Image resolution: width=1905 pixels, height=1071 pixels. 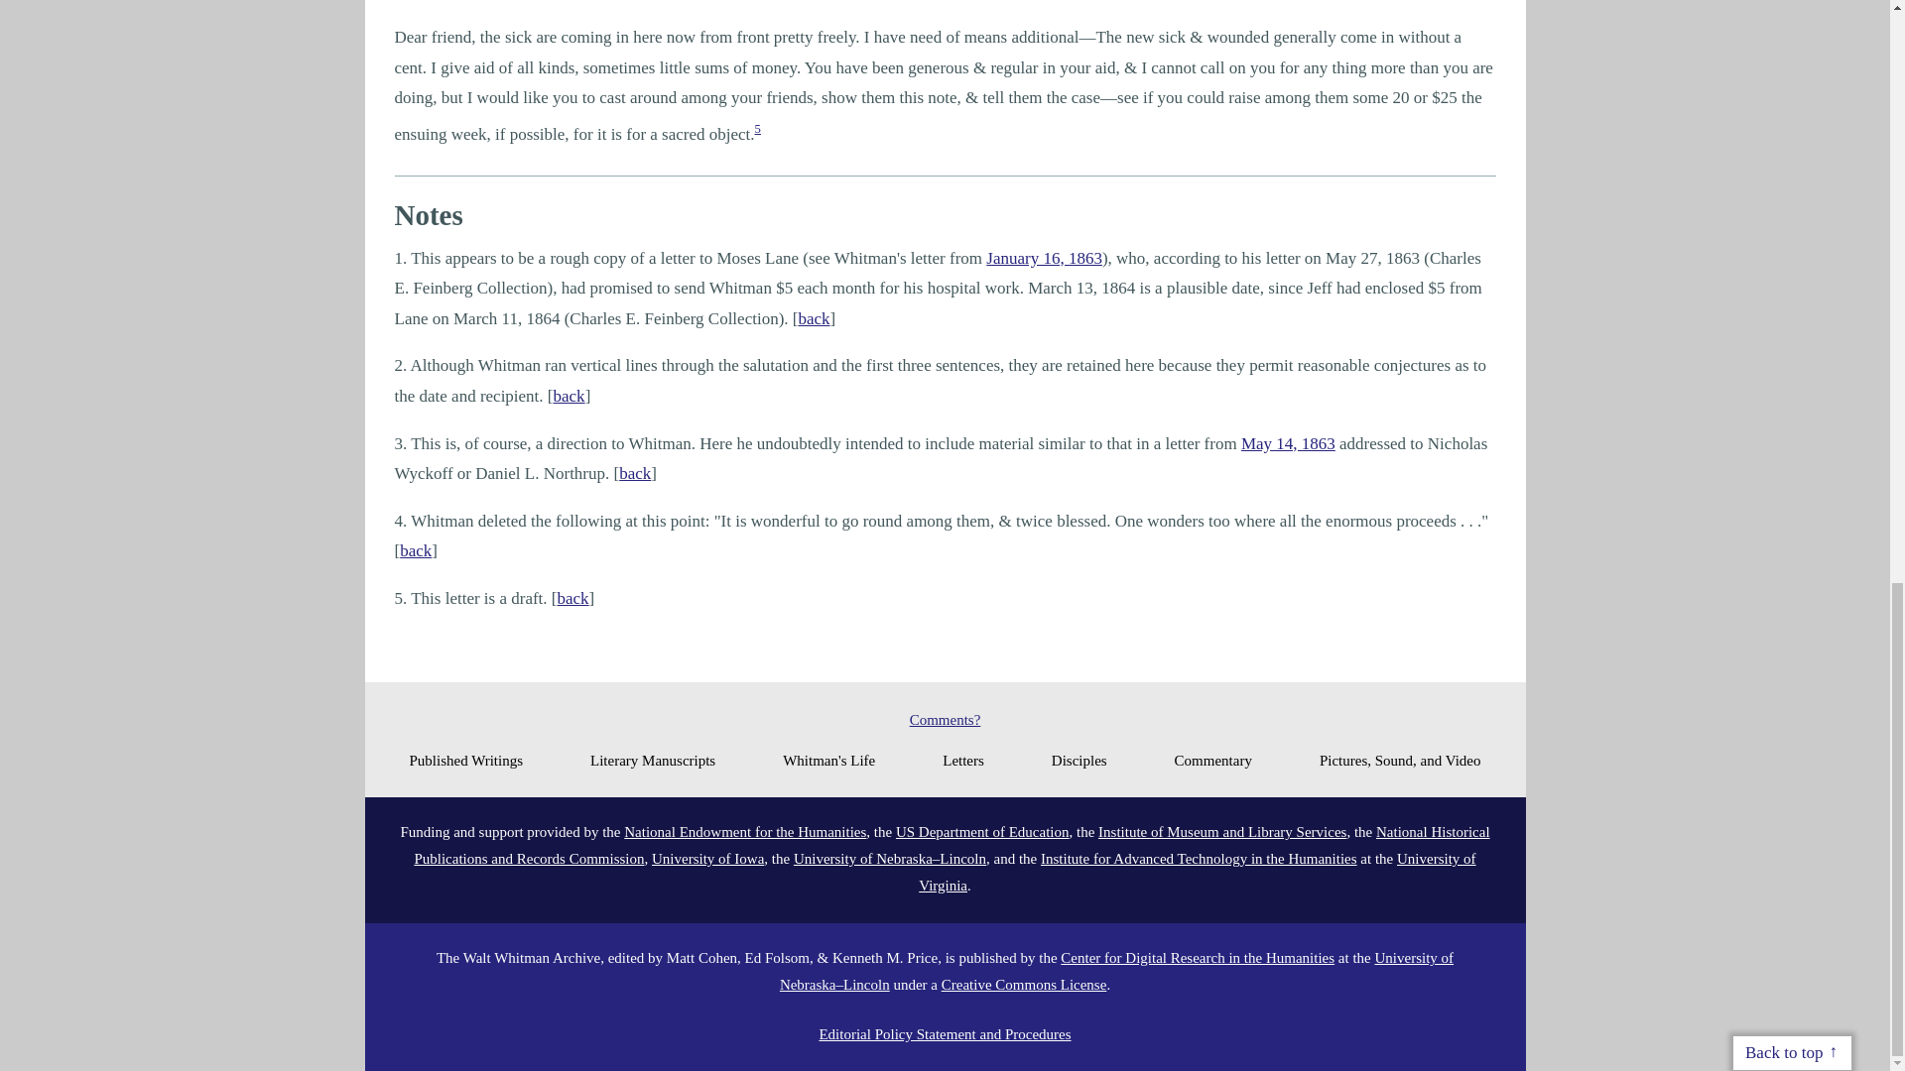 I want to click on back, so click(x=635, y=473).